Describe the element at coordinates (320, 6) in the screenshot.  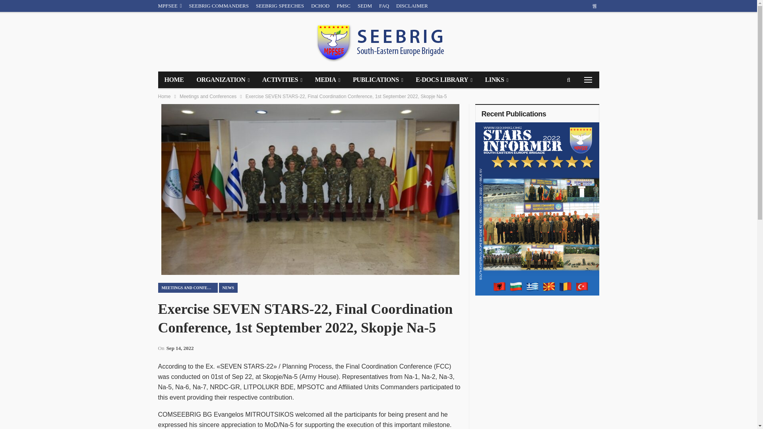
I see `DCHOD` at that location.